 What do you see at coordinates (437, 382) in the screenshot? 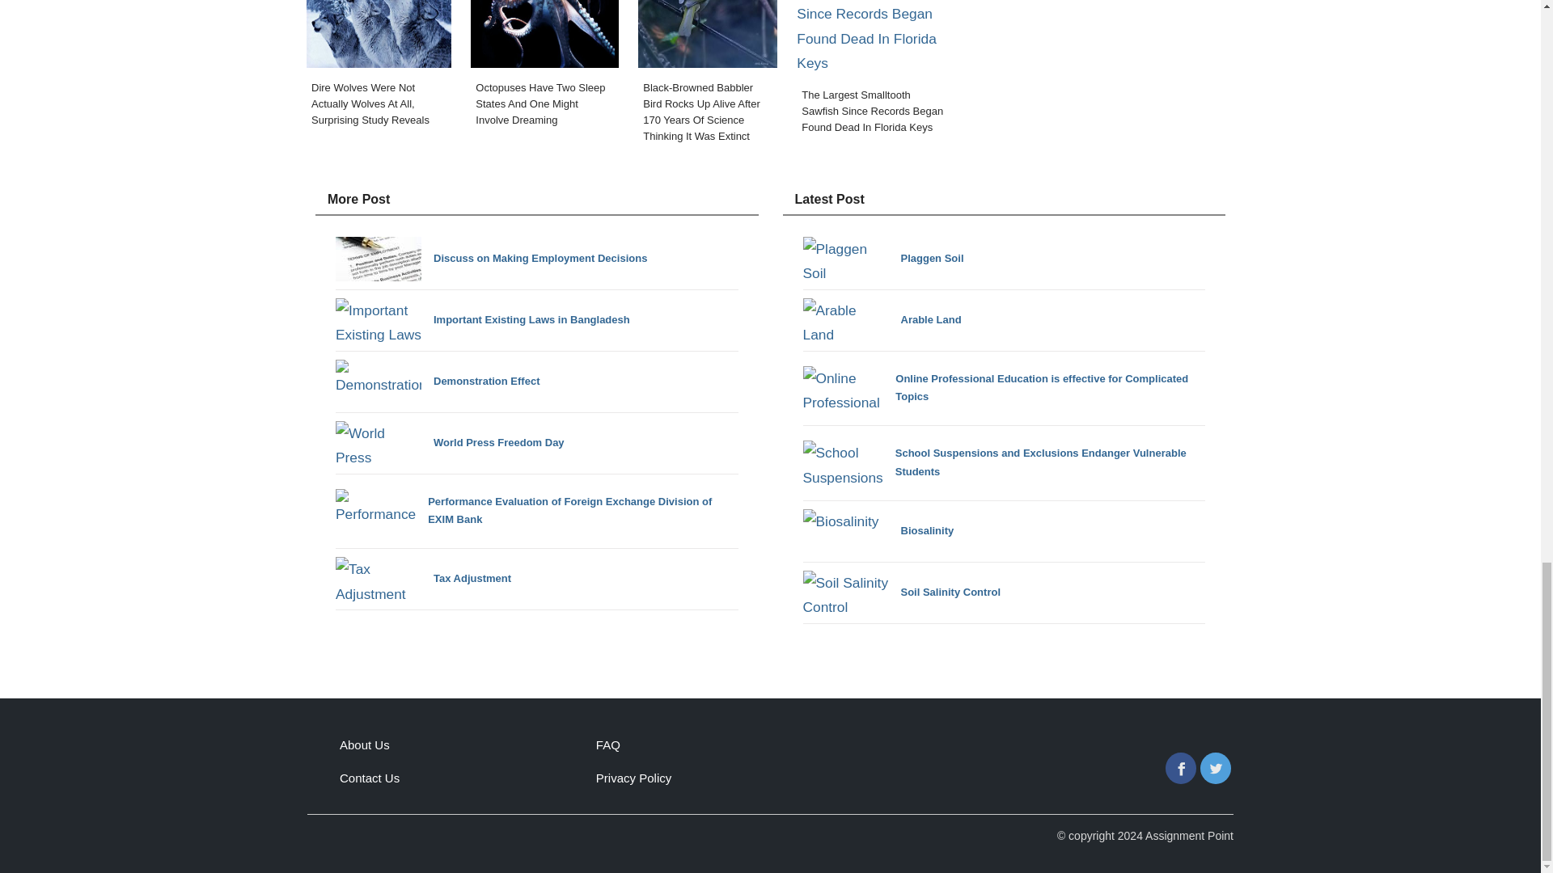
I see `Demonstration Effect` at bounding box center [437, 382].